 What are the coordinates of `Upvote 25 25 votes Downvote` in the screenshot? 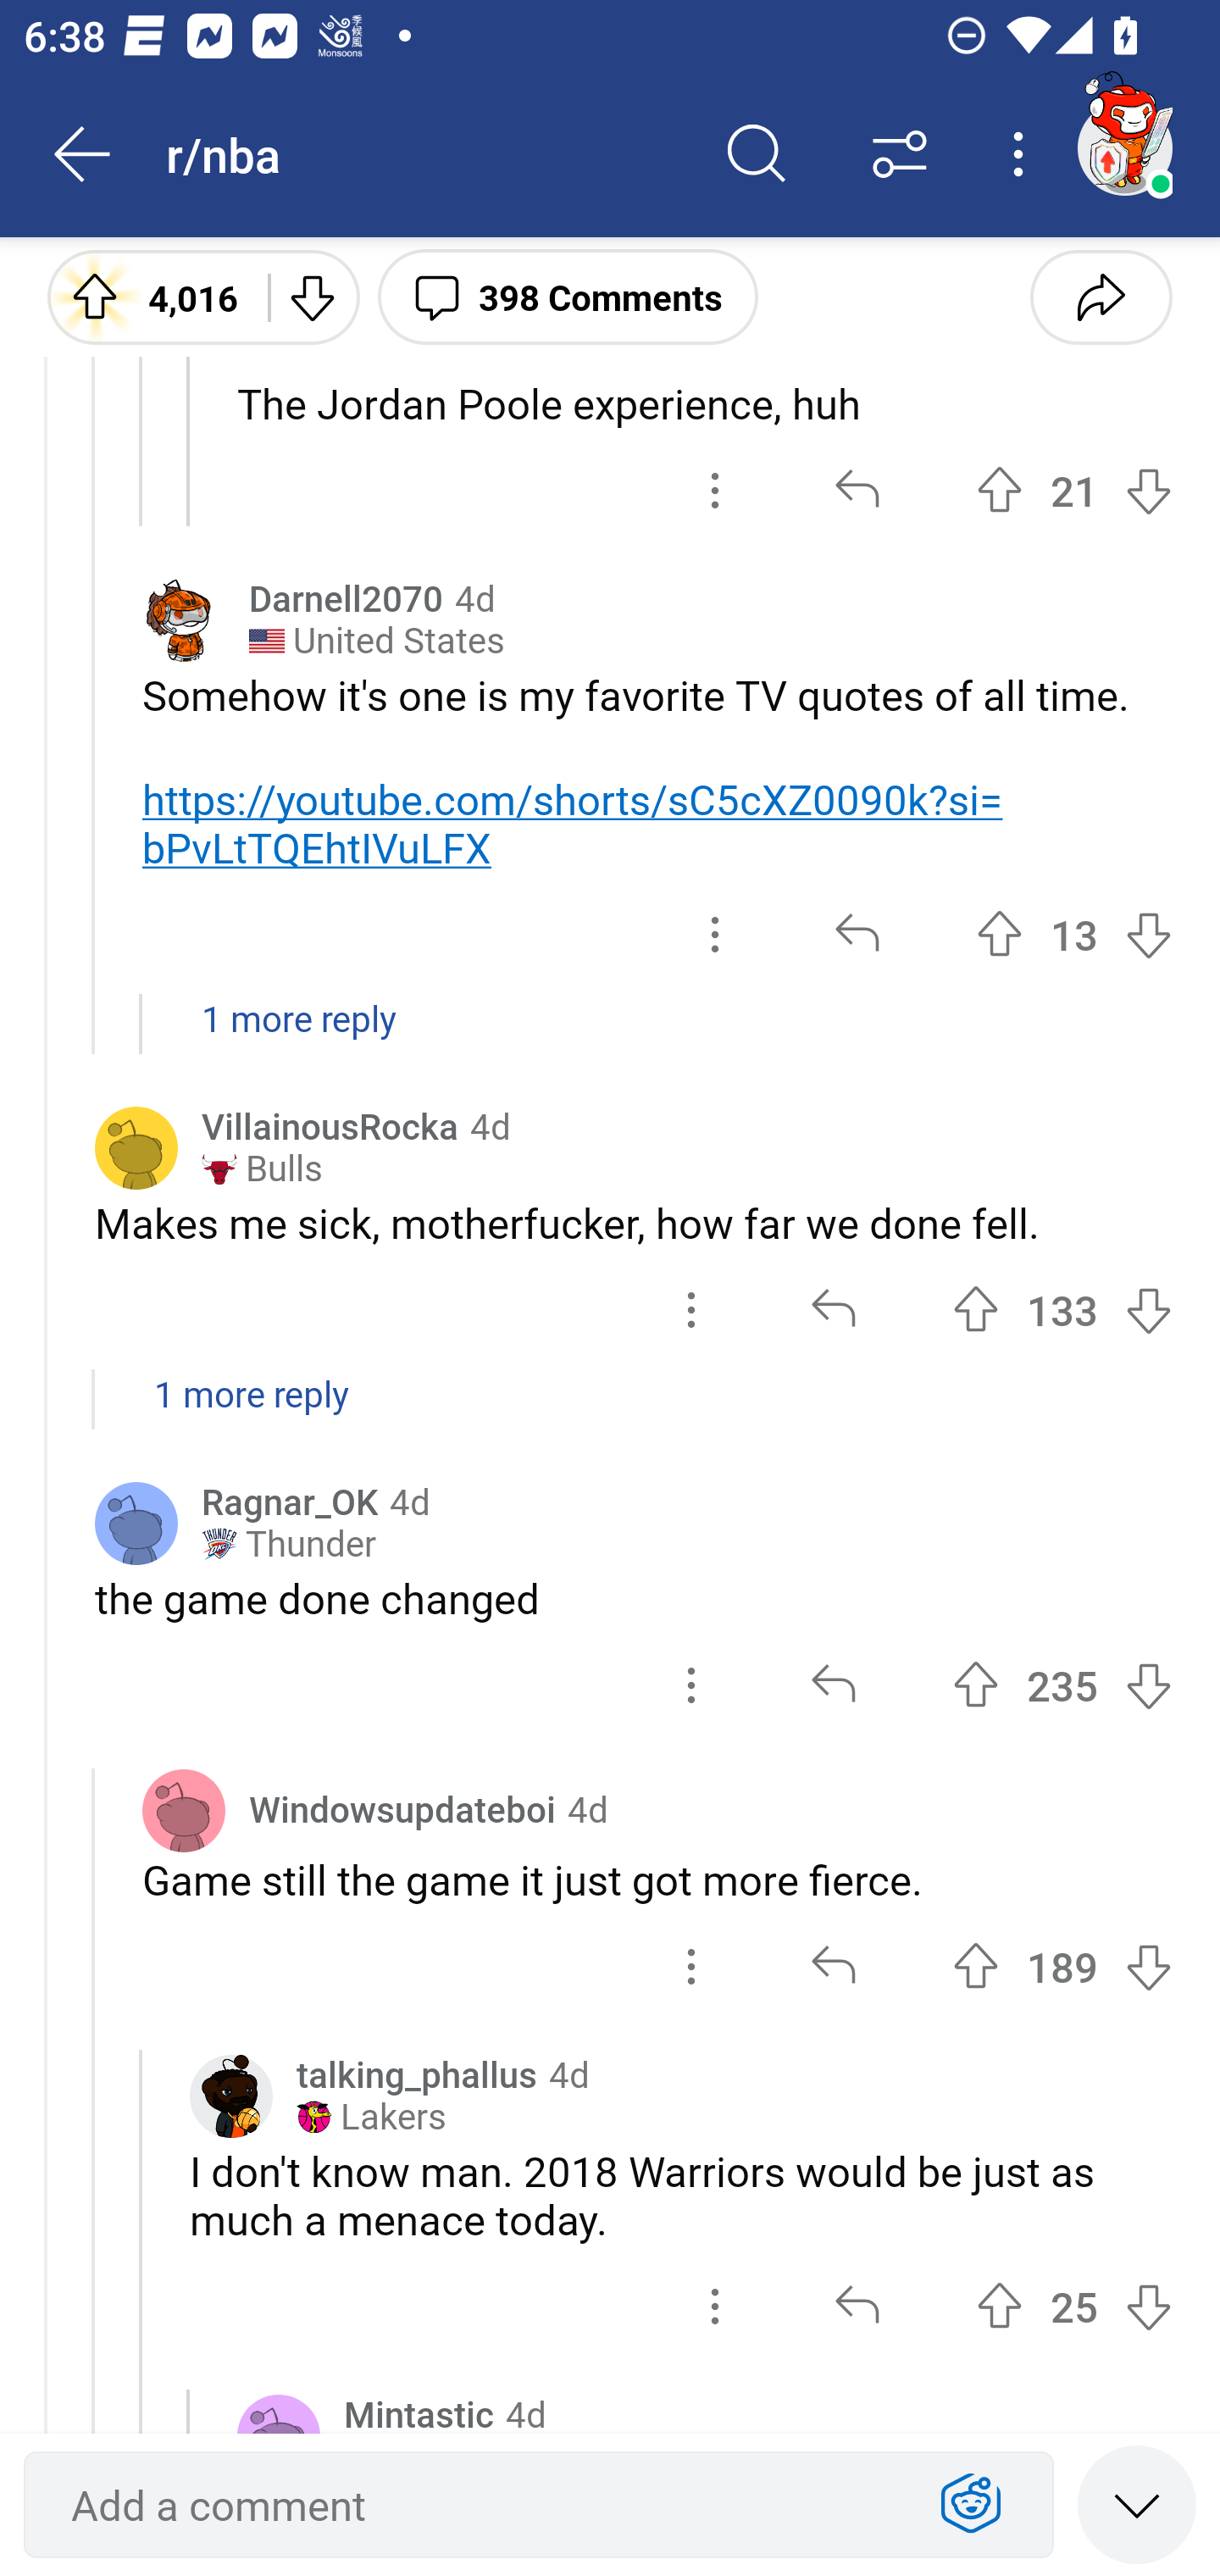 It's located at (1074, 2305).